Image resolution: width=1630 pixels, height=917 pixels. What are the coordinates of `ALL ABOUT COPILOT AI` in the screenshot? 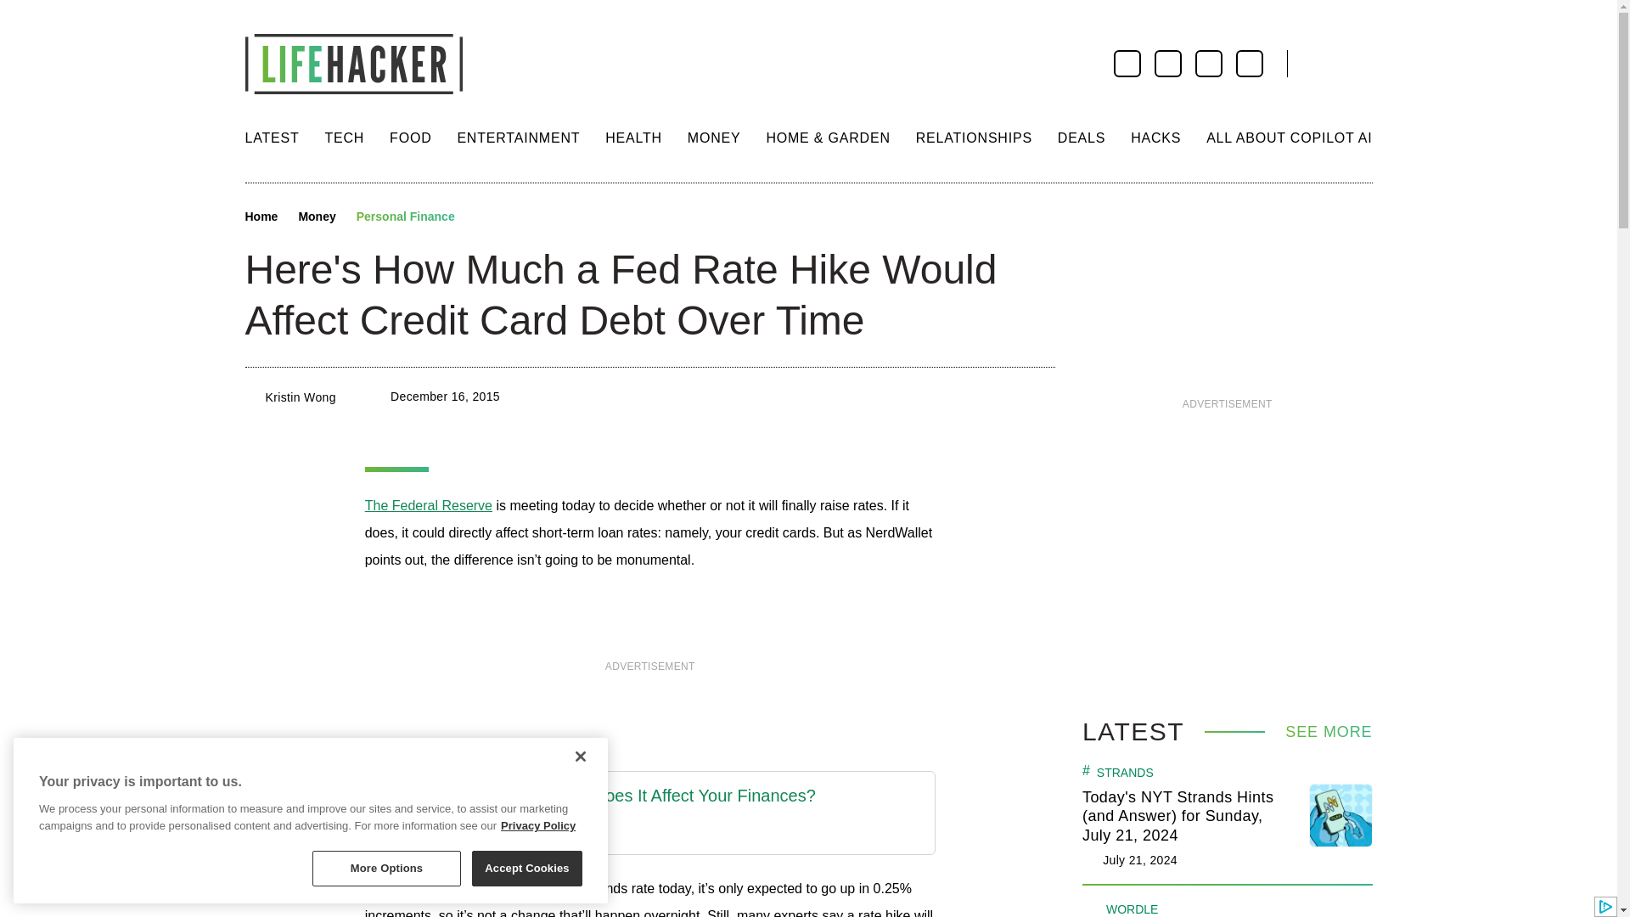 It's located at (1289, 138).